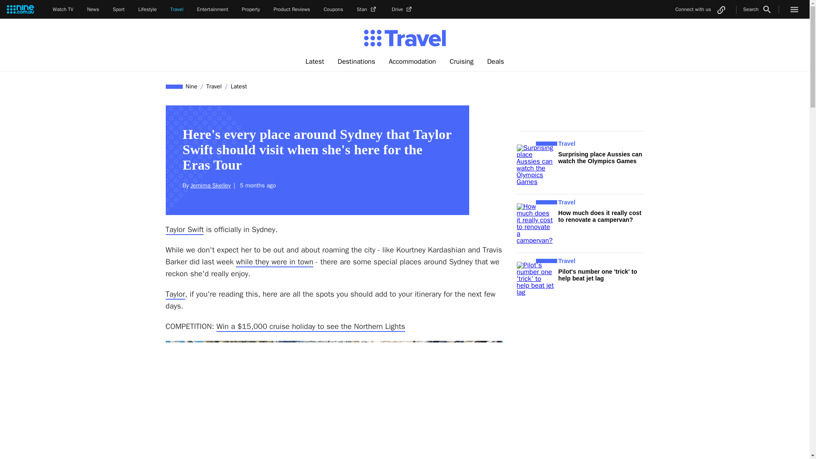 The width and height of the screenshot is (816, 459). I want to click on Taylor, so click(175, 295).